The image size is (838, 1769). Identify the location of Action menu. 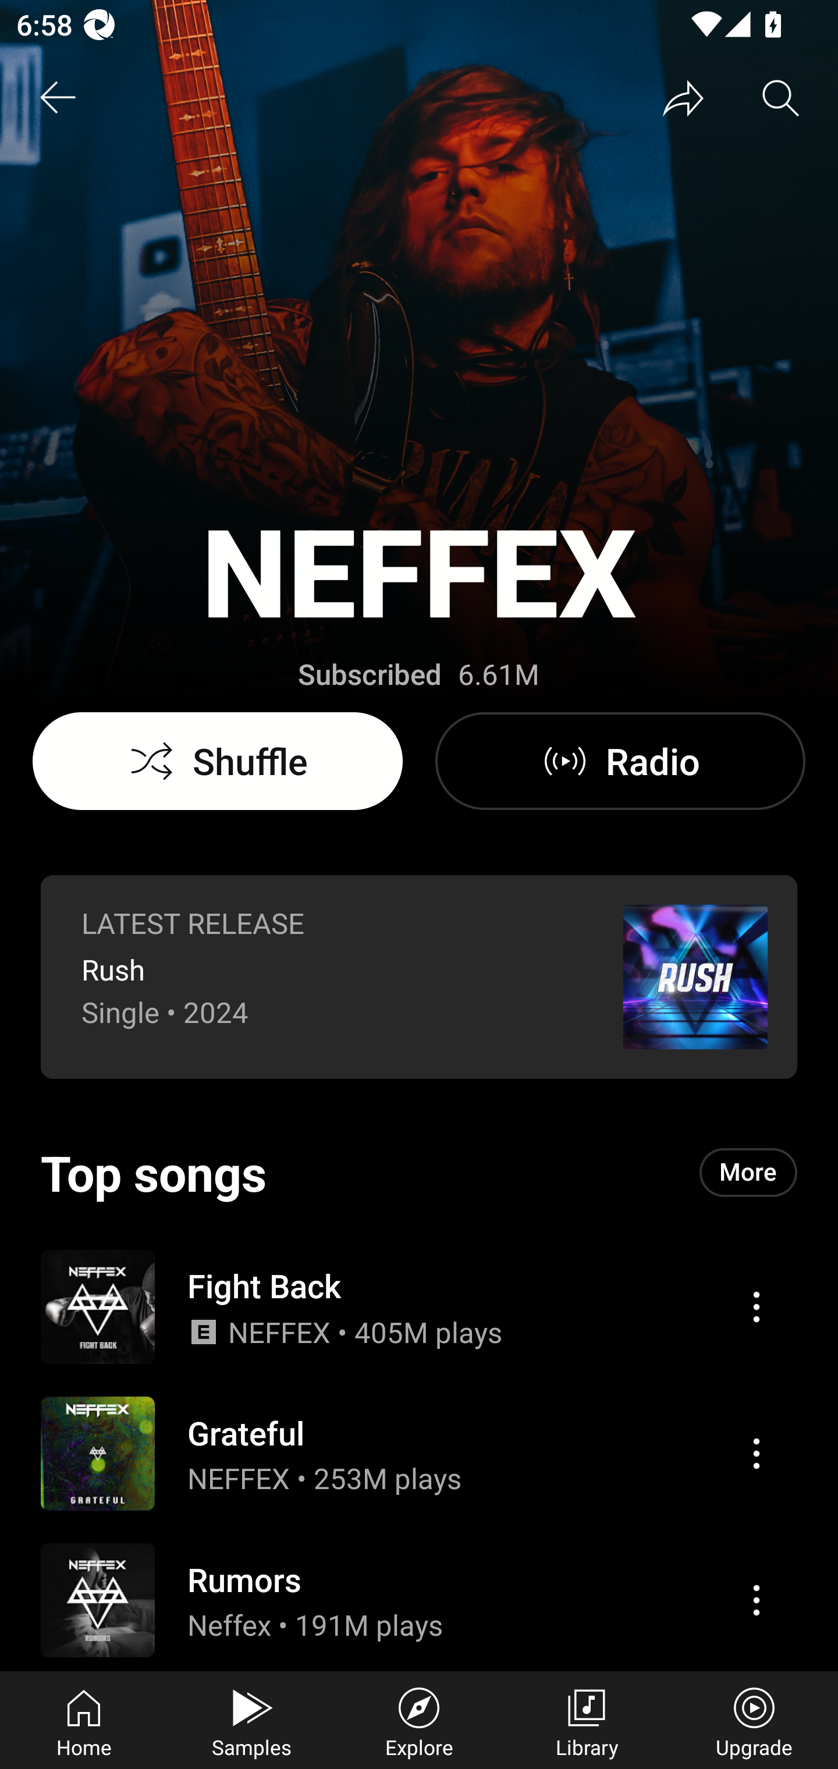
(756, 1600).